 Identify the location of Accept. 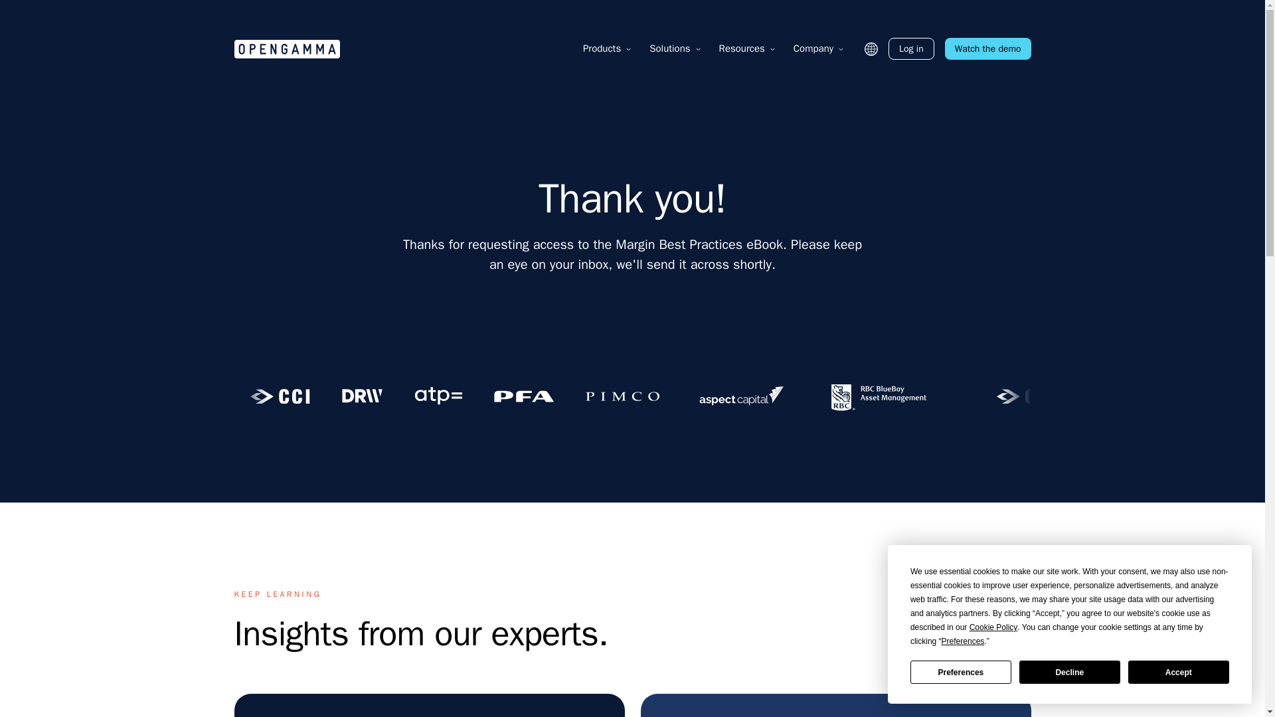
(1178, 672).